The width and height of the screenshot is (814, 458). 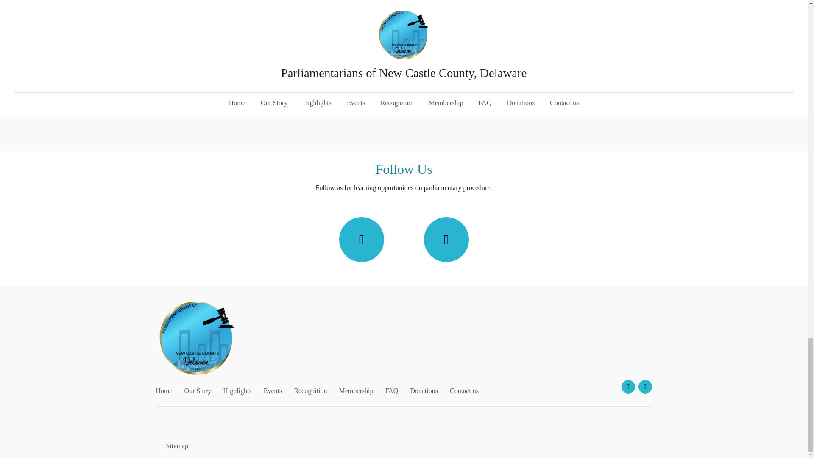 What do you see at coordinates (273, 390) in the screenshot?
I see `Events` at bounding box center [273, 390].